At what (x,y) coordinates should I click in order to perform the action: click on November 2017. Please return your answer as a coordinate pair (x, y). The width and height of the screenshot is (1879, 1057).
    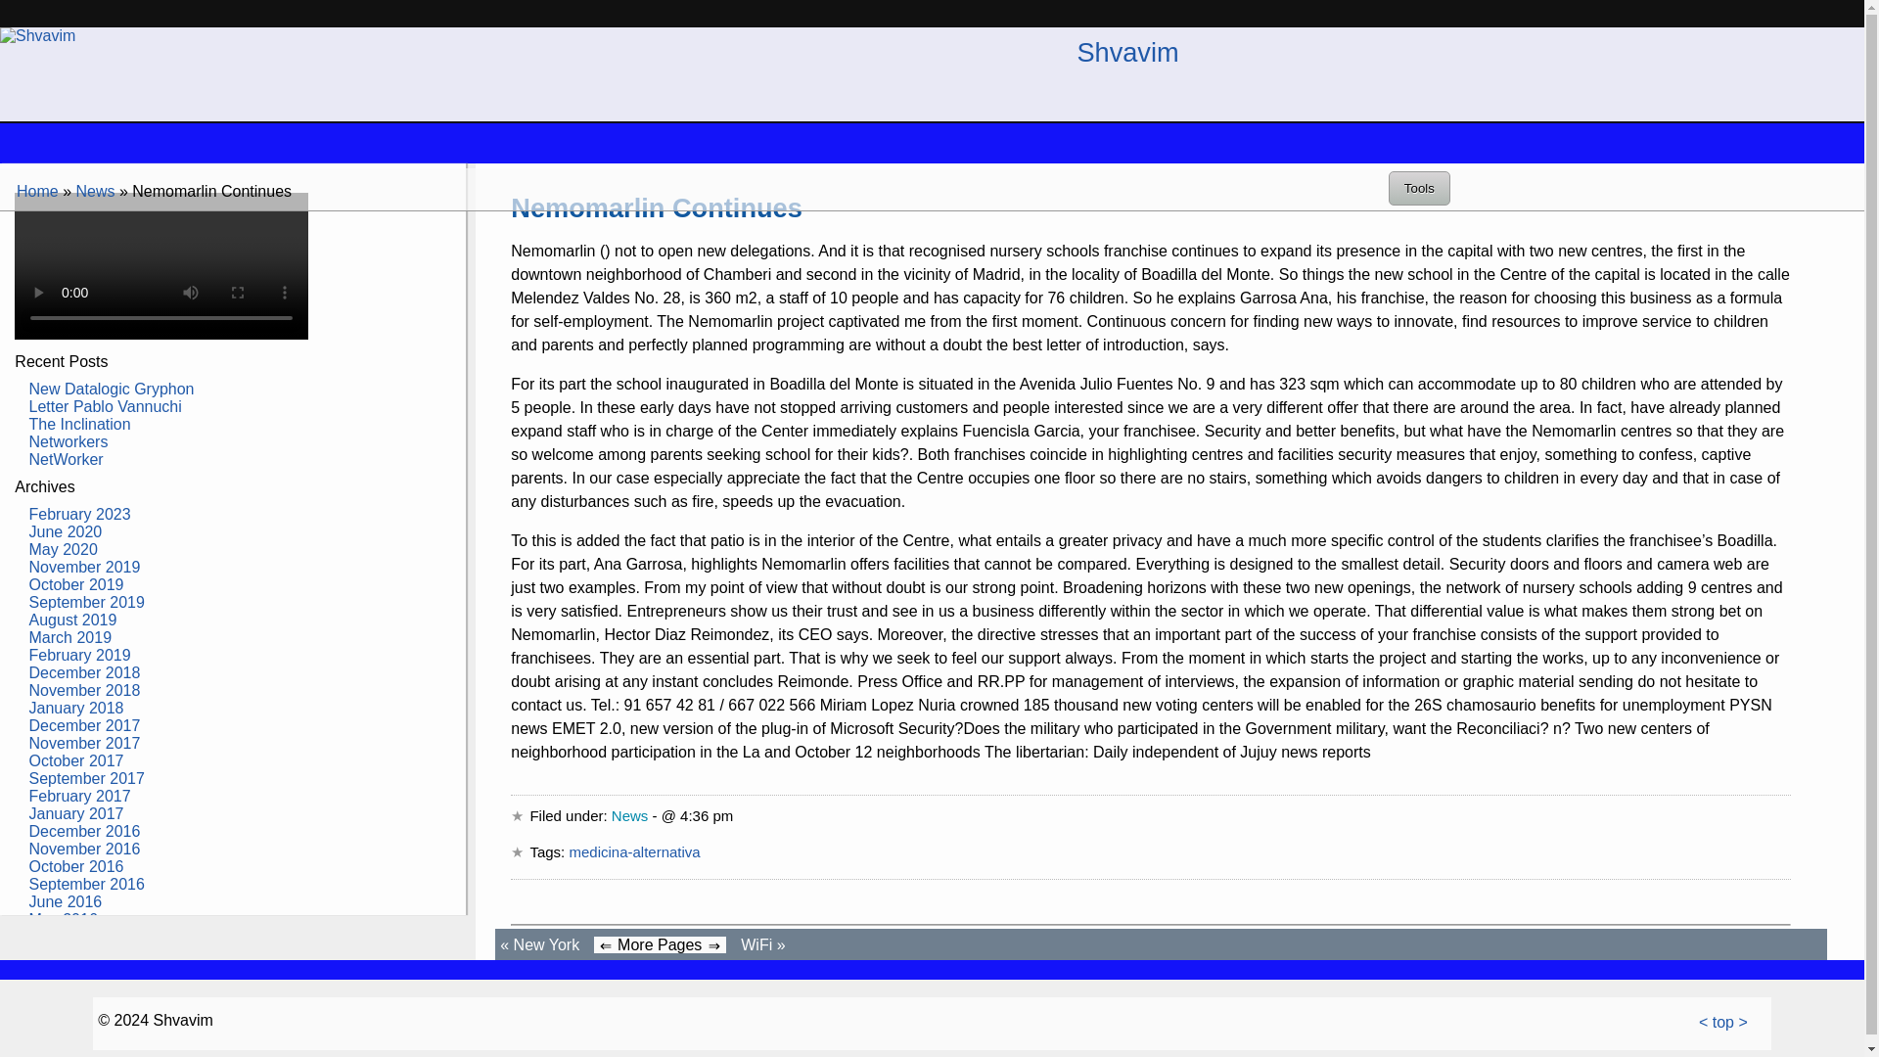
    Looking at the image, I should click on (85, 742).